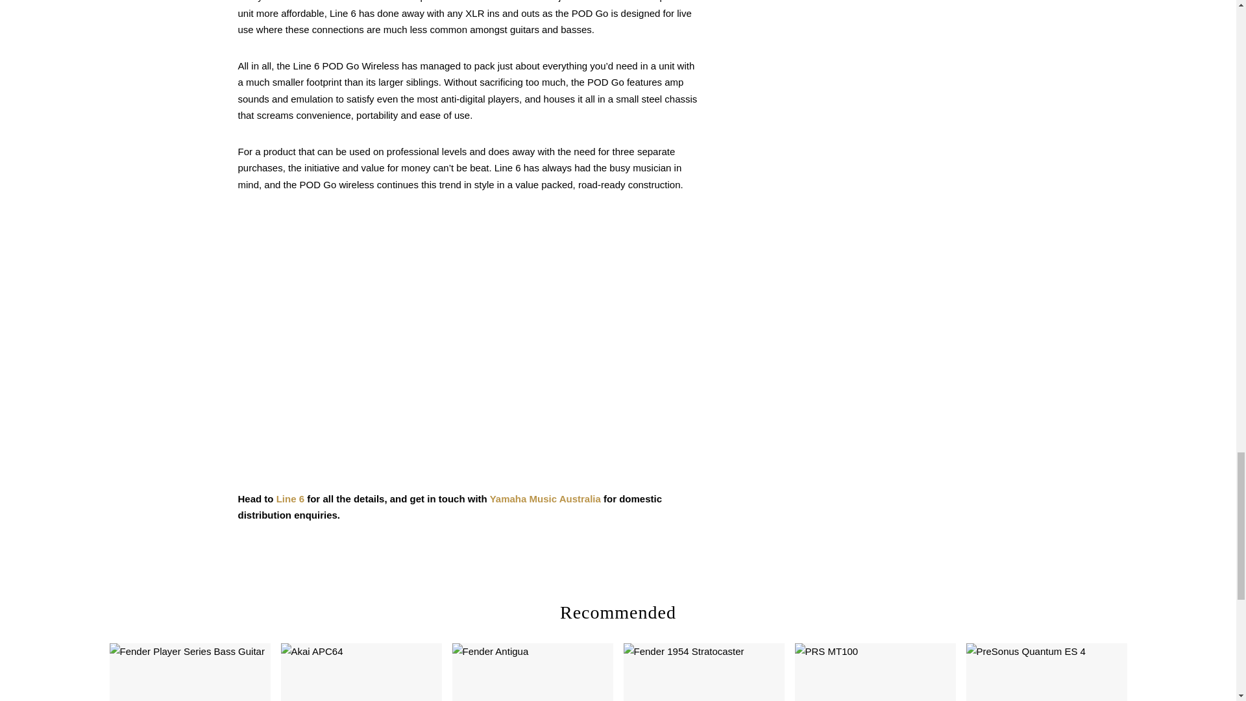  Describe the element at coordinates (290, 498) in the screenshot. I see `Line 6` at that location.